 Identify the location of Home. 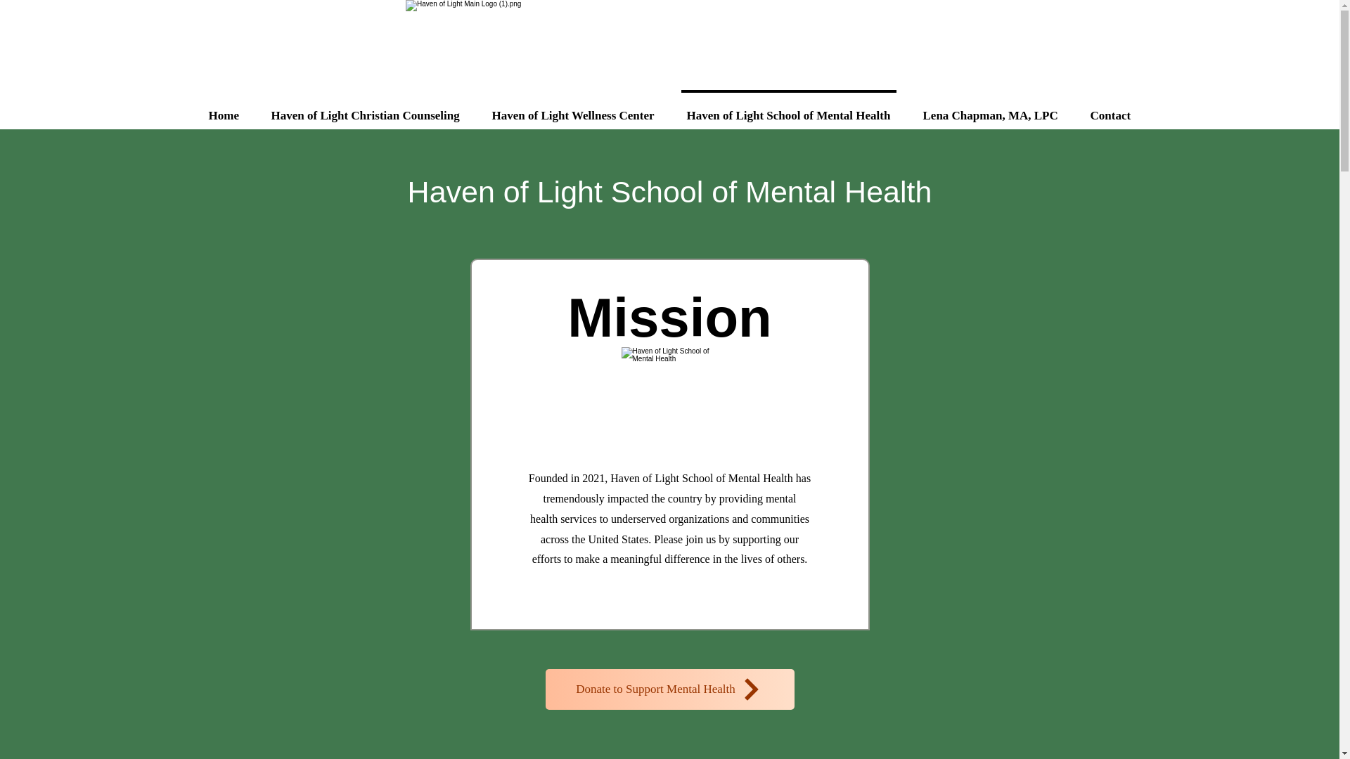
(224, 110).